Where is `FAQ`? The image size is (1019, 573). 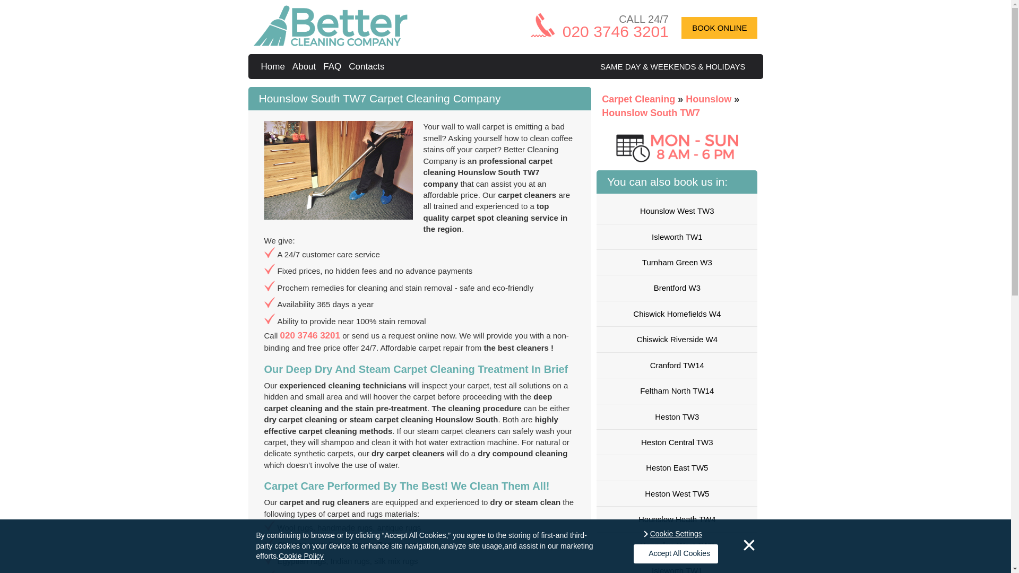
FAQ is located at coordinates (333, 66).